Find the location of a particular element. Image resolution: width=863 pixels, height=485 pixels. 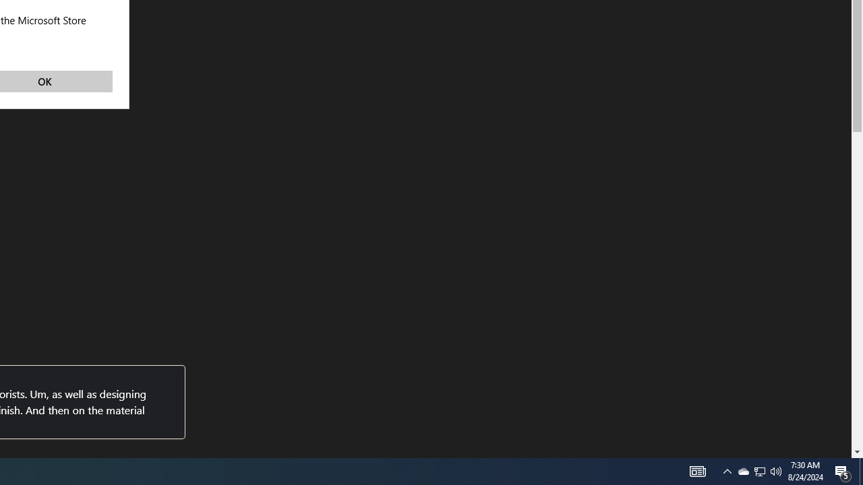

User Promoted Notification Area is located at coordinates (759, 472).